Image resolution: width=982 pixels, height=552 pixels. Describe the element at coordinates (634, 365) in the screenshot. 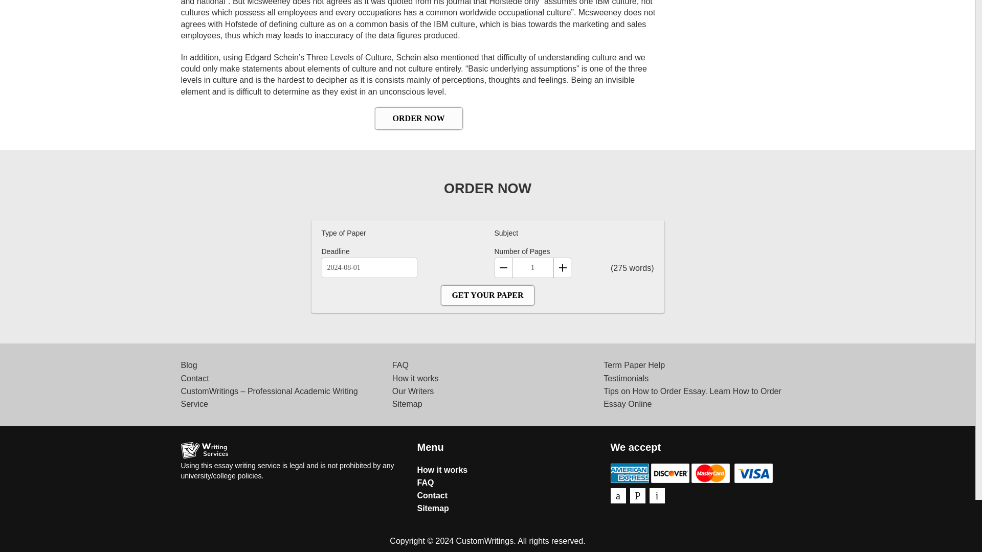

I see `Term Paper Help` at that location.